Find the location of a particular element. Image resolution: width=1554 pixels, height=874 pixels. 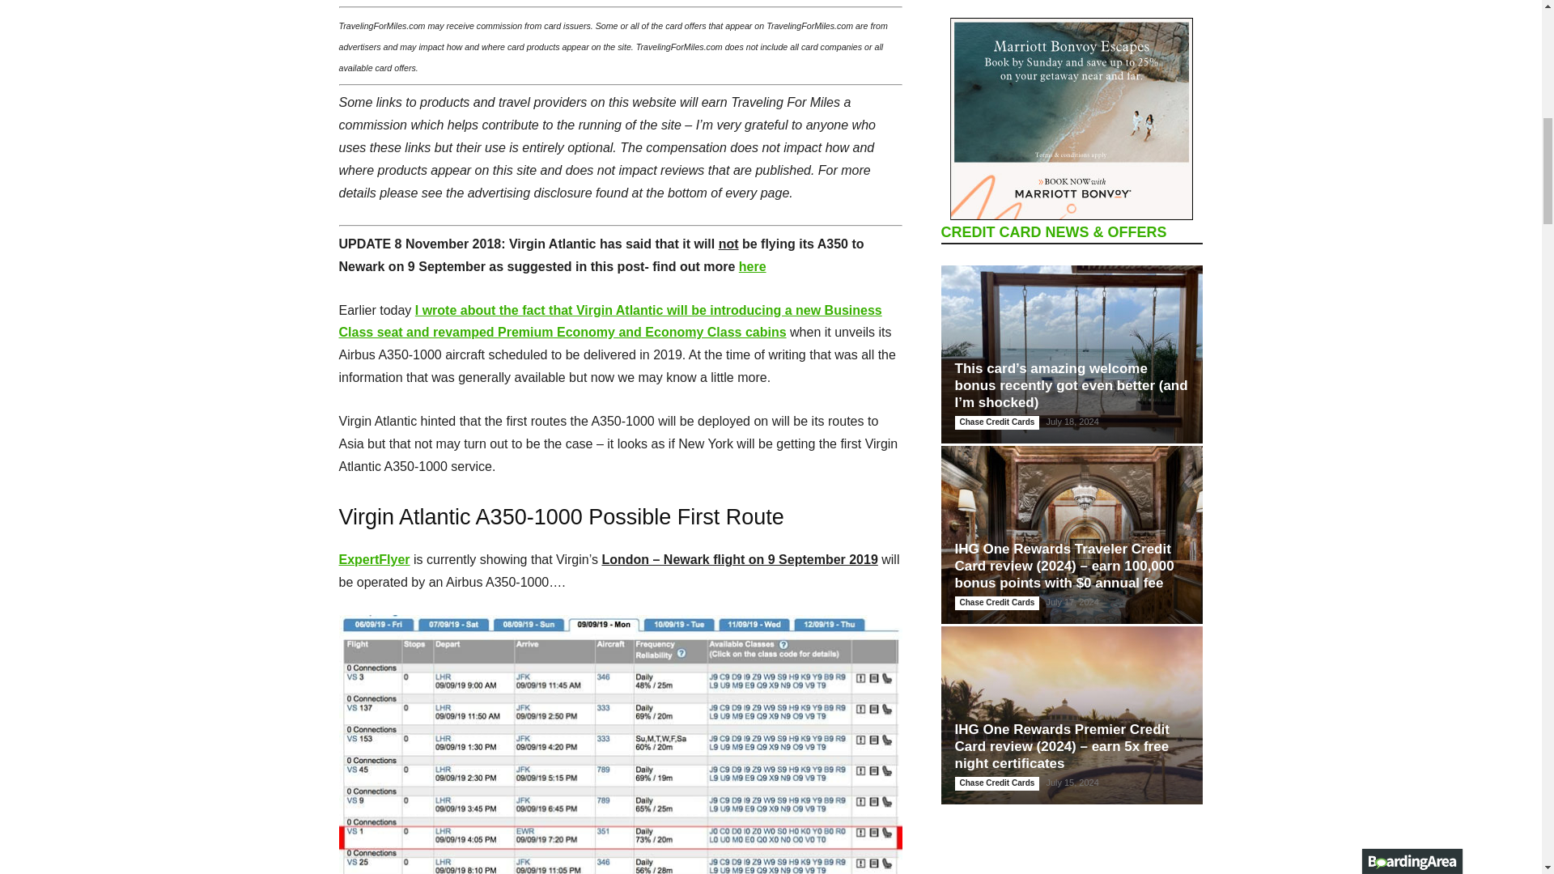

here is located at coordinates (753, 266).